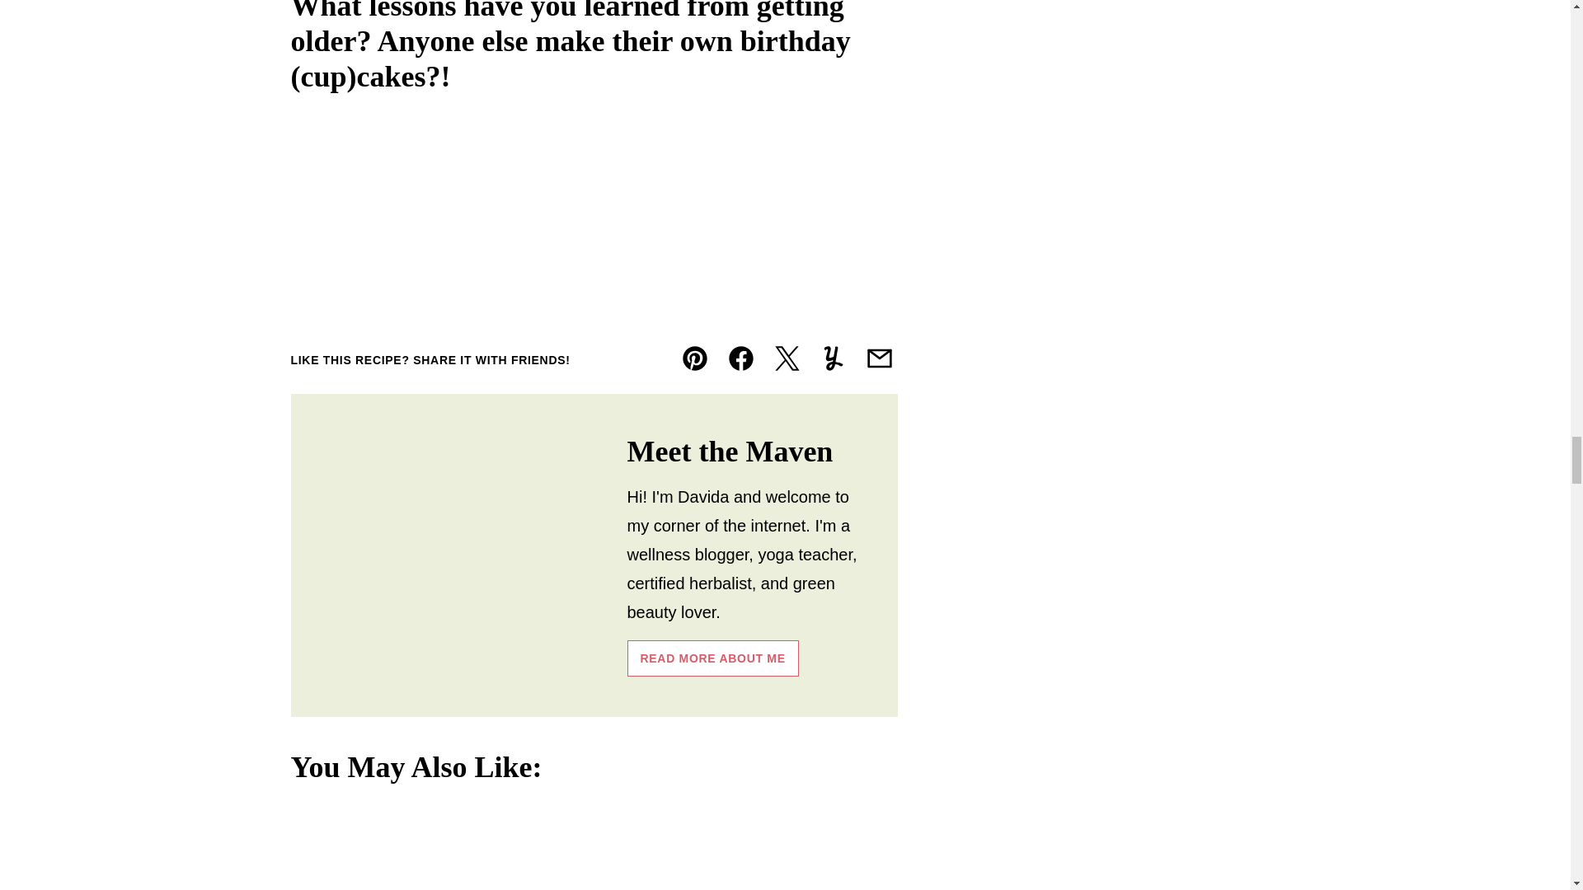  I want to click on Share via Email, so click(879, 358).